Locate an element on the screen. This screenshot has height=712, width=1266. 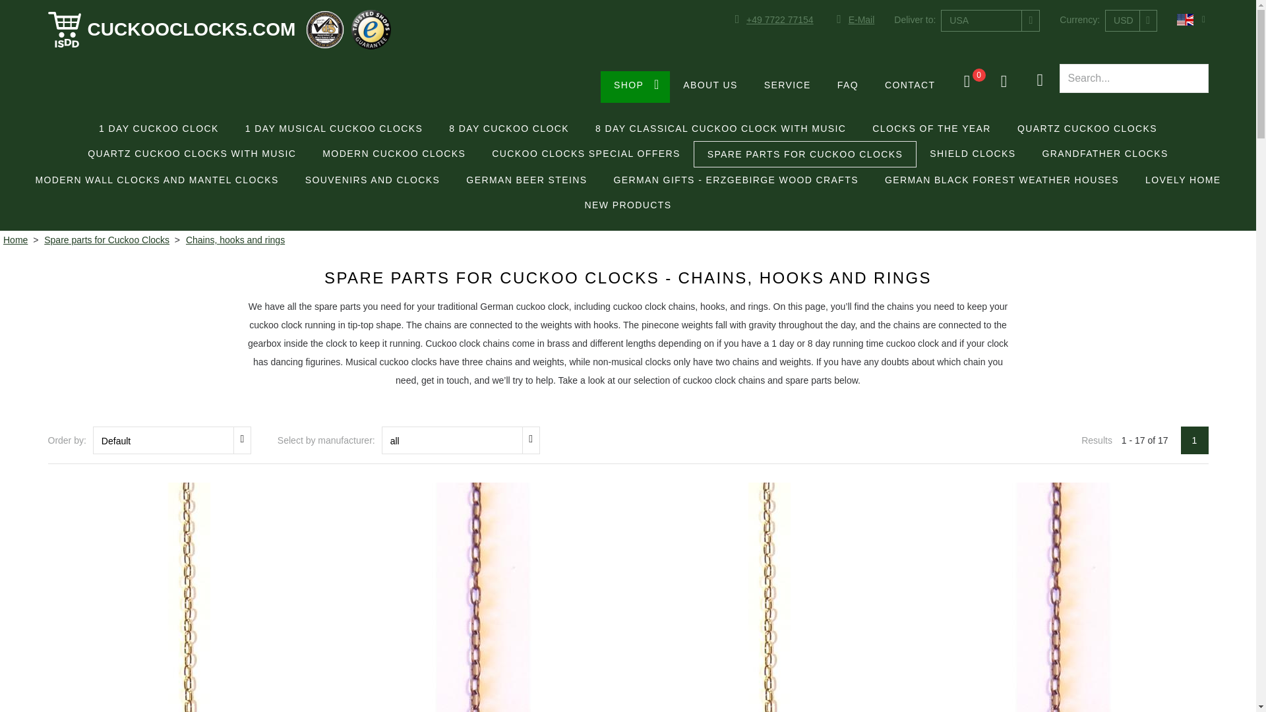
SHOP is located at coordinates (634, 87).